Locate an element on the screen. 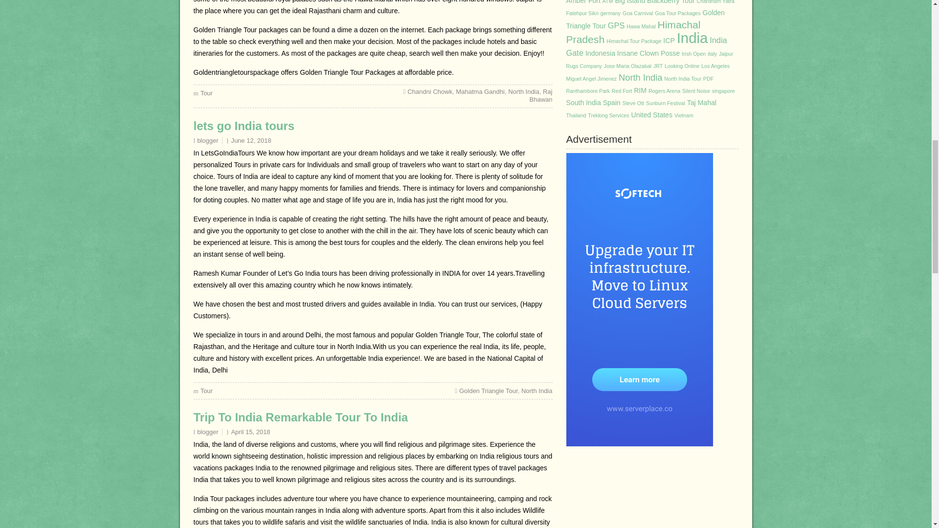 The height and width of the screenshot is (528, 939). Posts by blogger is located at coordinates (207, 432).